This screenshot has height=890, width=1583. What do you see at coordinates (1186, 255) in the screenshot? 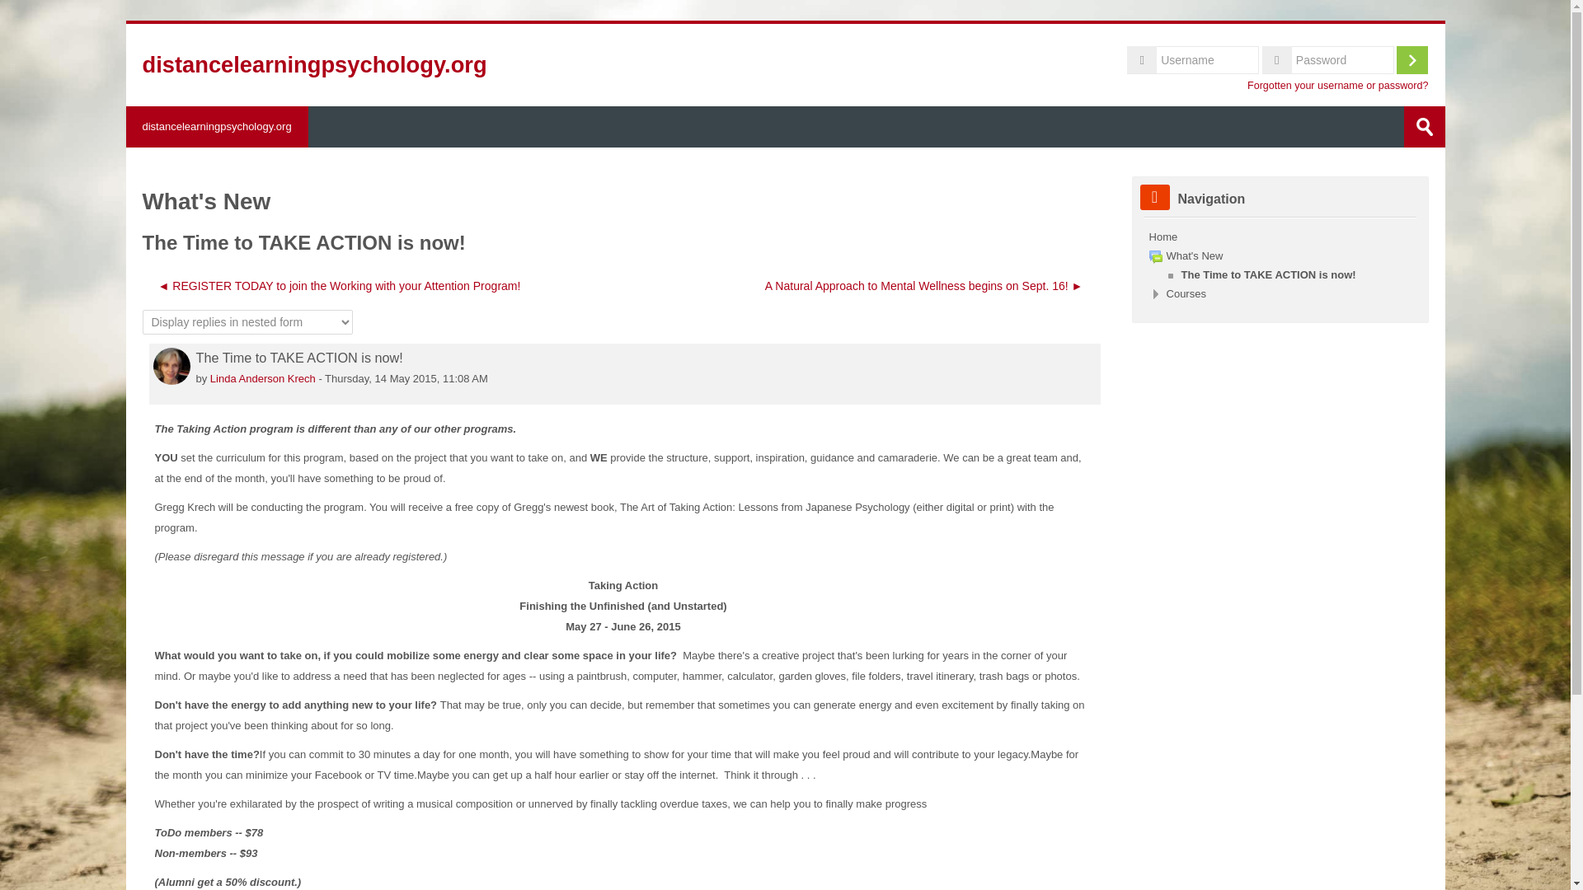
I see `What's New` at bounding box center [1186, 255].